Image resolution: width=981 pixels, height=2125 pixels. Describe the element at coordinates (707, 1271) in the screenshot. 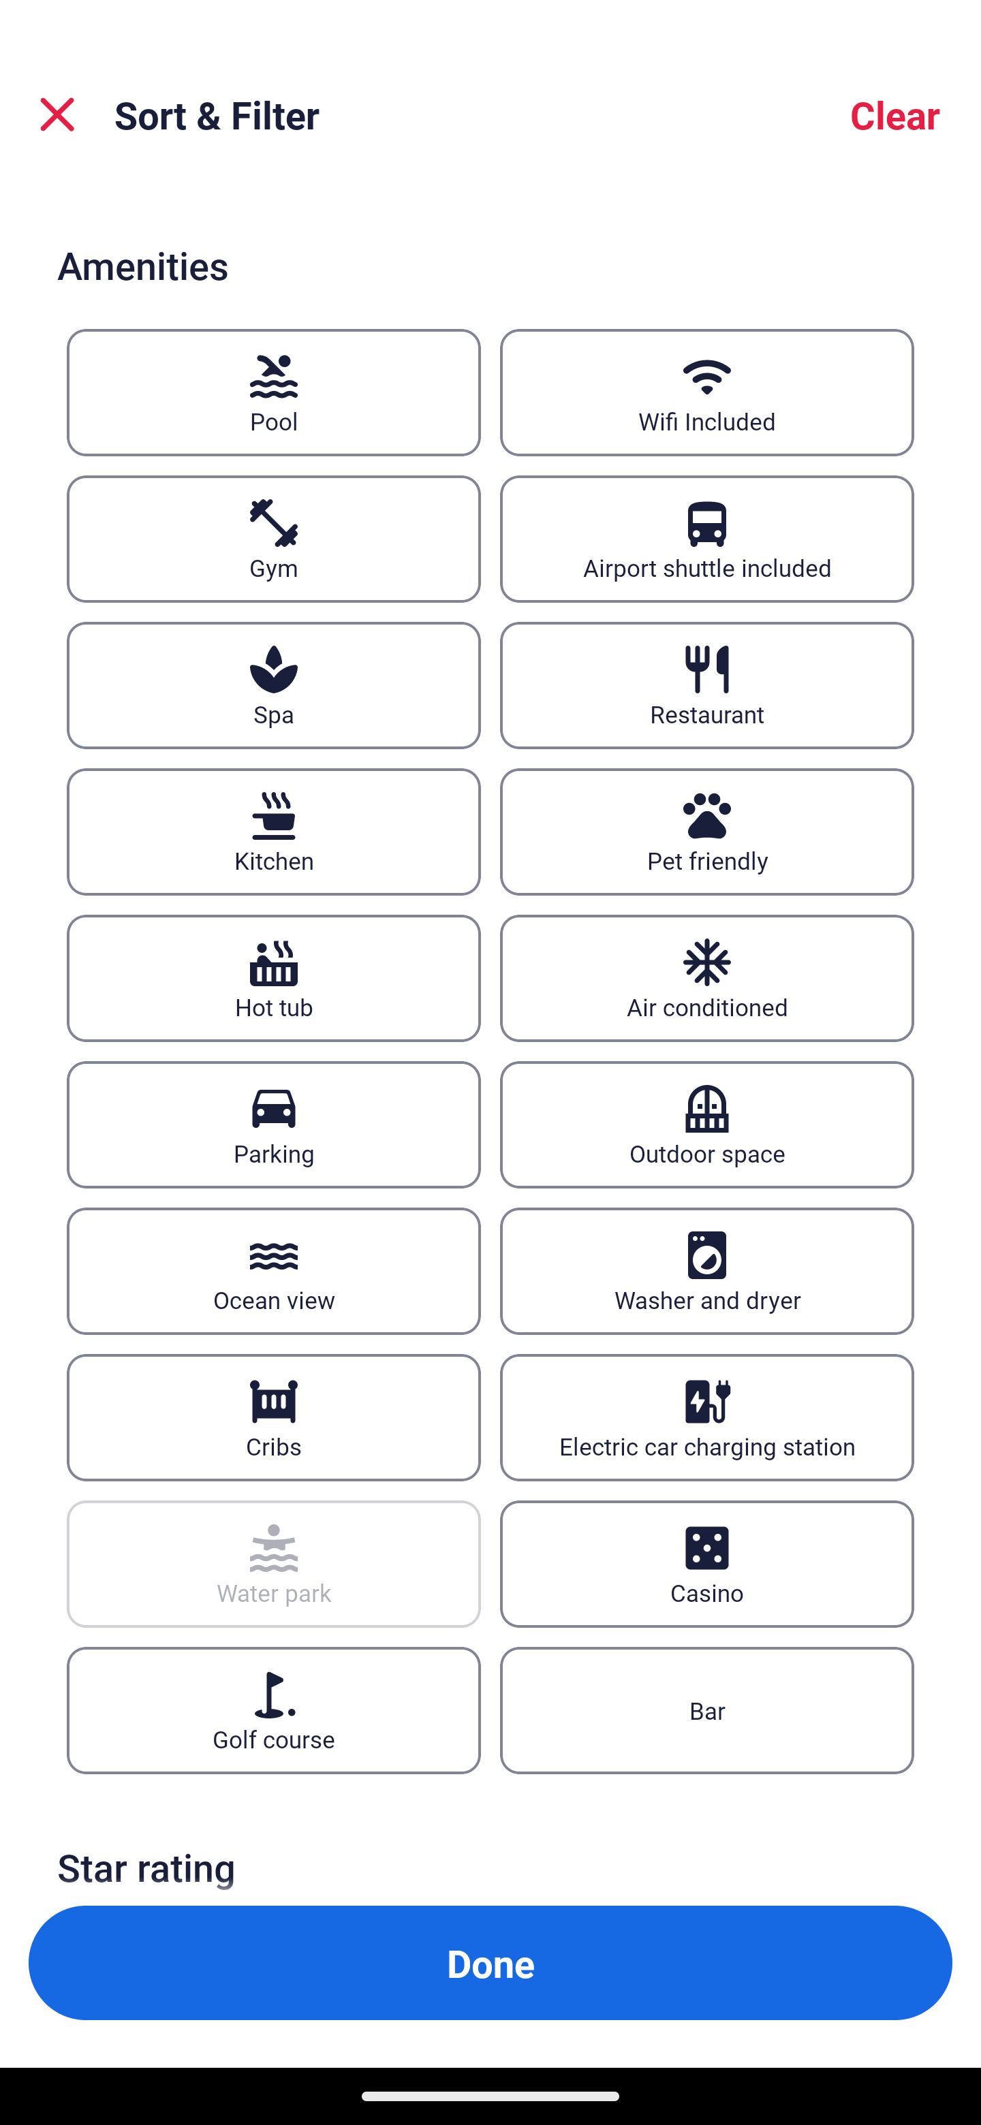

I see `Washer and dryer` at that location.